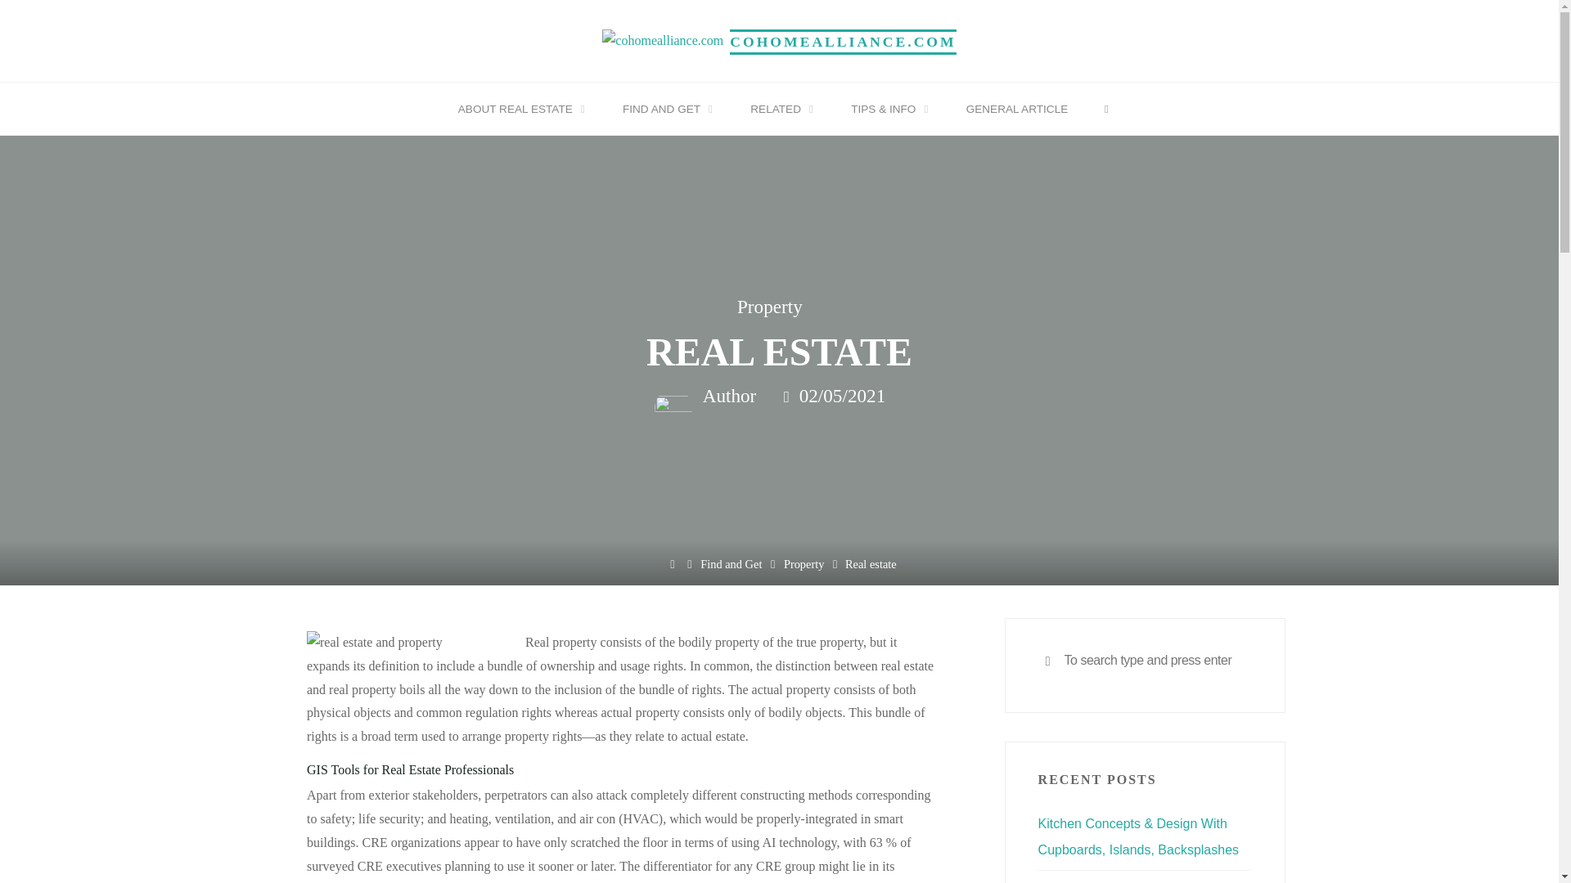 The width and height of the screenshot is (1571, 883). What do you see at coordinates (671, 564) in the screenshot?
I see `Home` at bounding box center [671, 564].